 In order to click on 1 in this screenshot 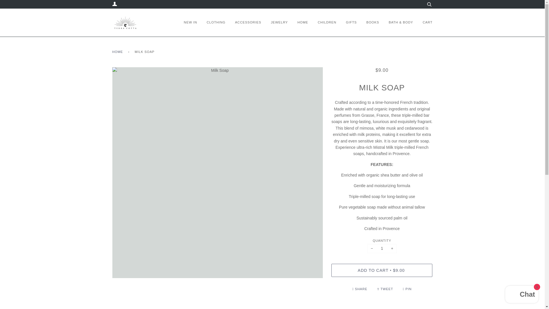, I will do `click(382, 248)`.